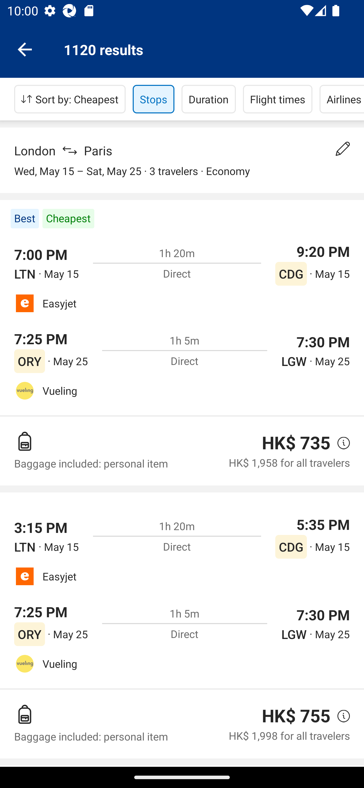 This screenshot has height=788, width=364. I want to click on Sort by: Cheapest, so click(70, 99).